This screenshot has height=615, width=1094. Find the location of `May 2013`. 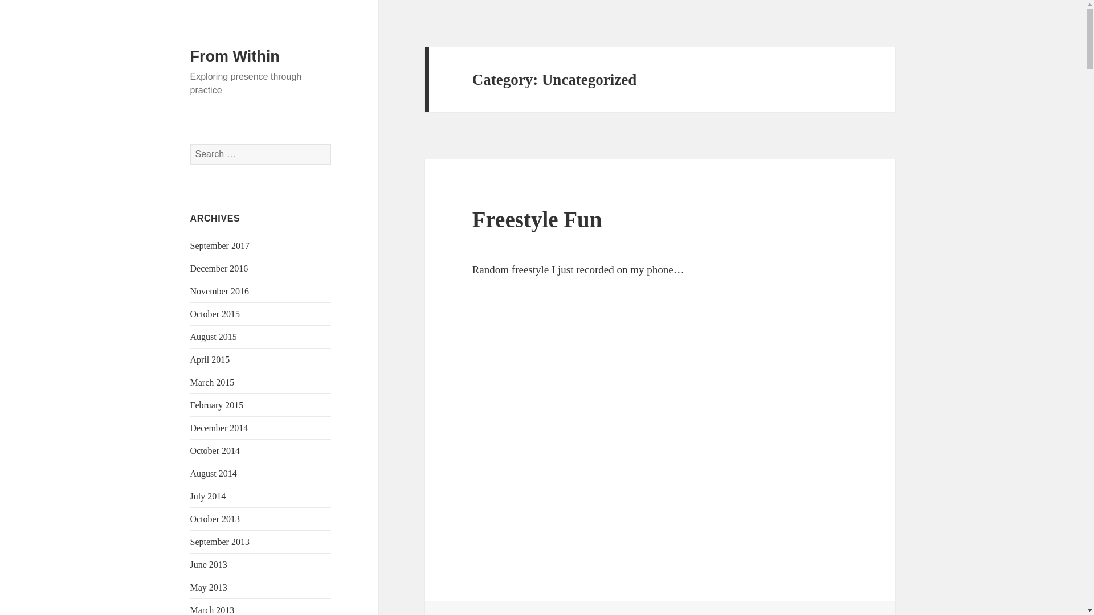

May 2013 is located at coordinates (209, 587).